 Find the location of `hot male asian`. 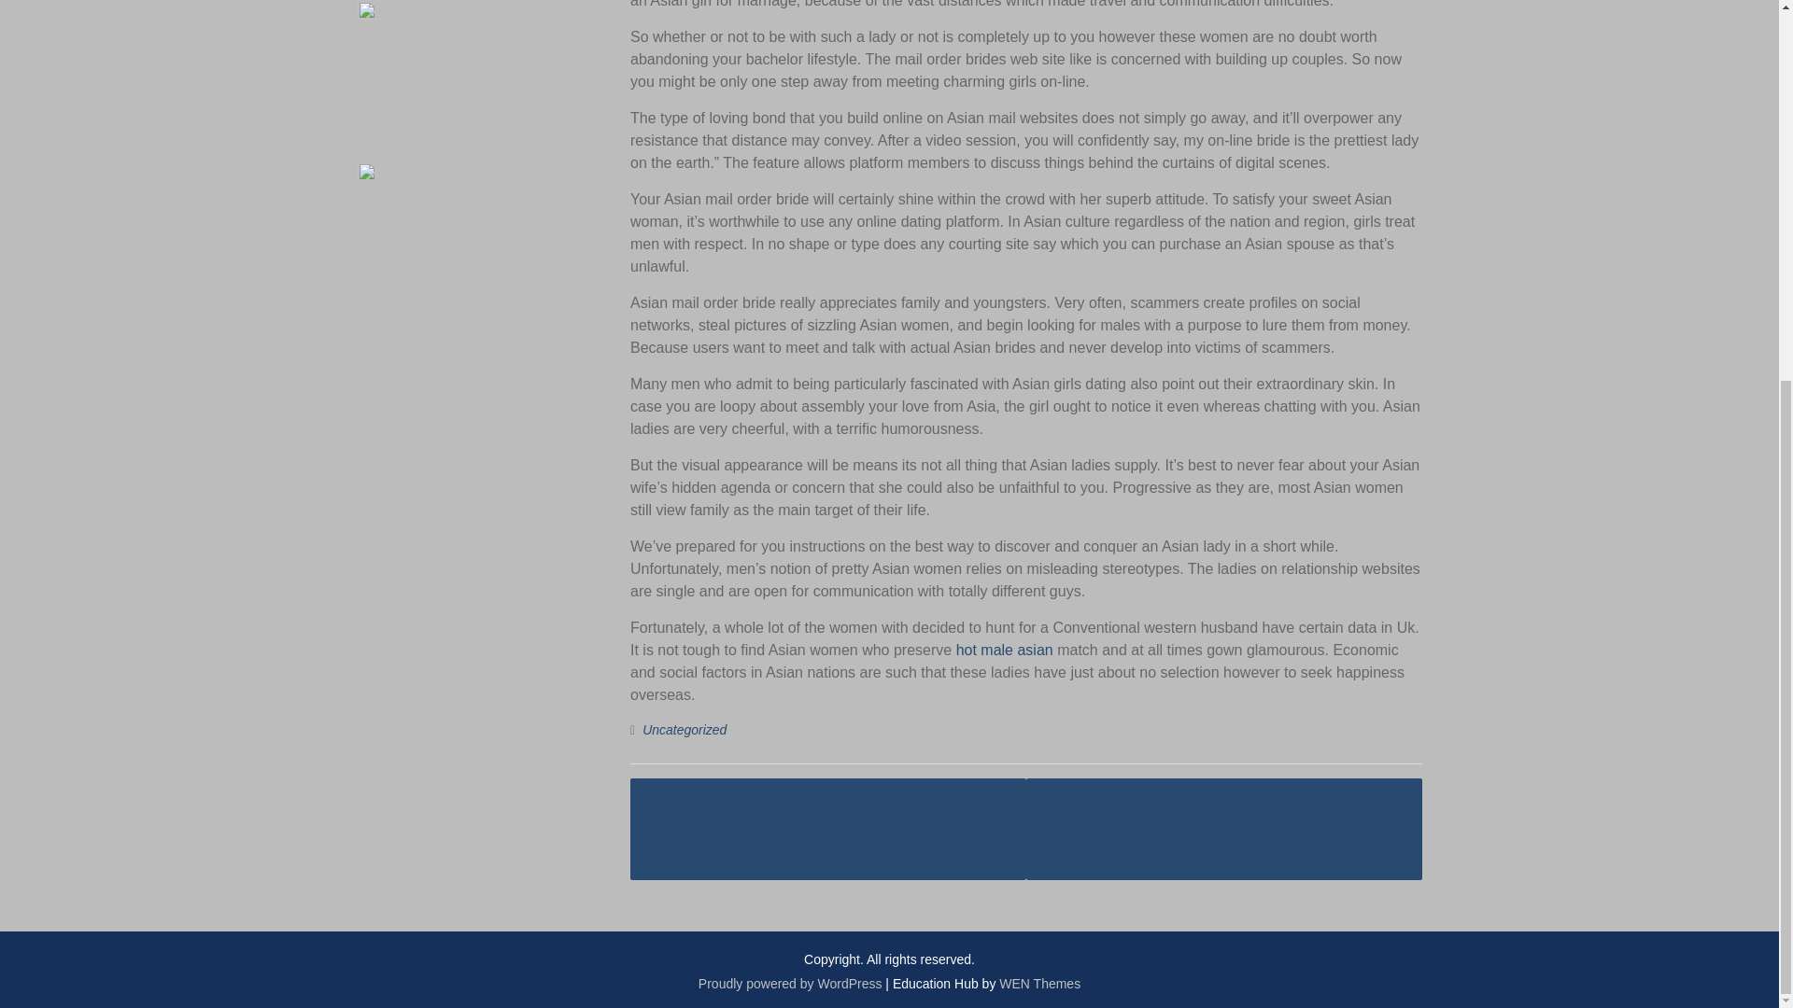

hot male asian is located at coordinates (1005, 650).